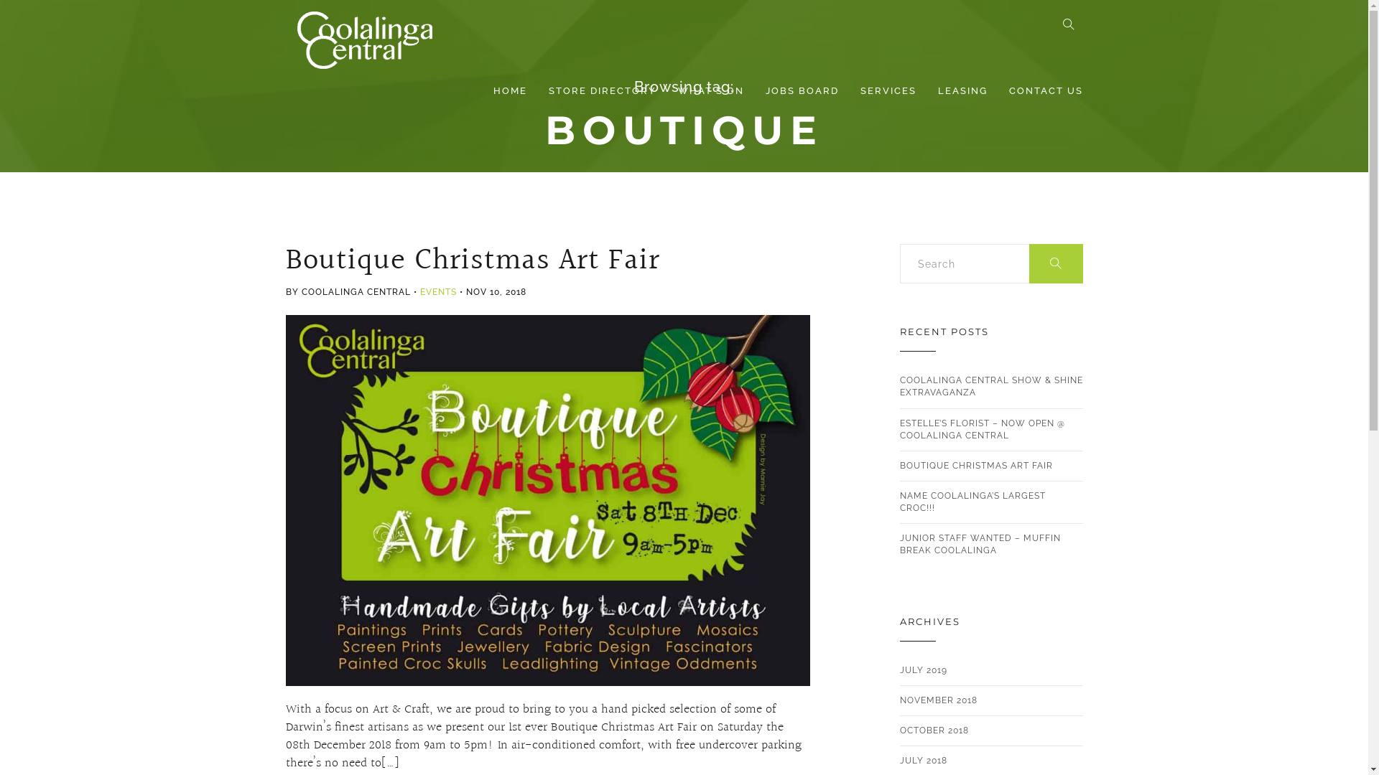  Describe the element at coordinates (975, 466) in the screenshot. I see `BOUTIQUE CHRISTMAS ART FAIR` at that location.